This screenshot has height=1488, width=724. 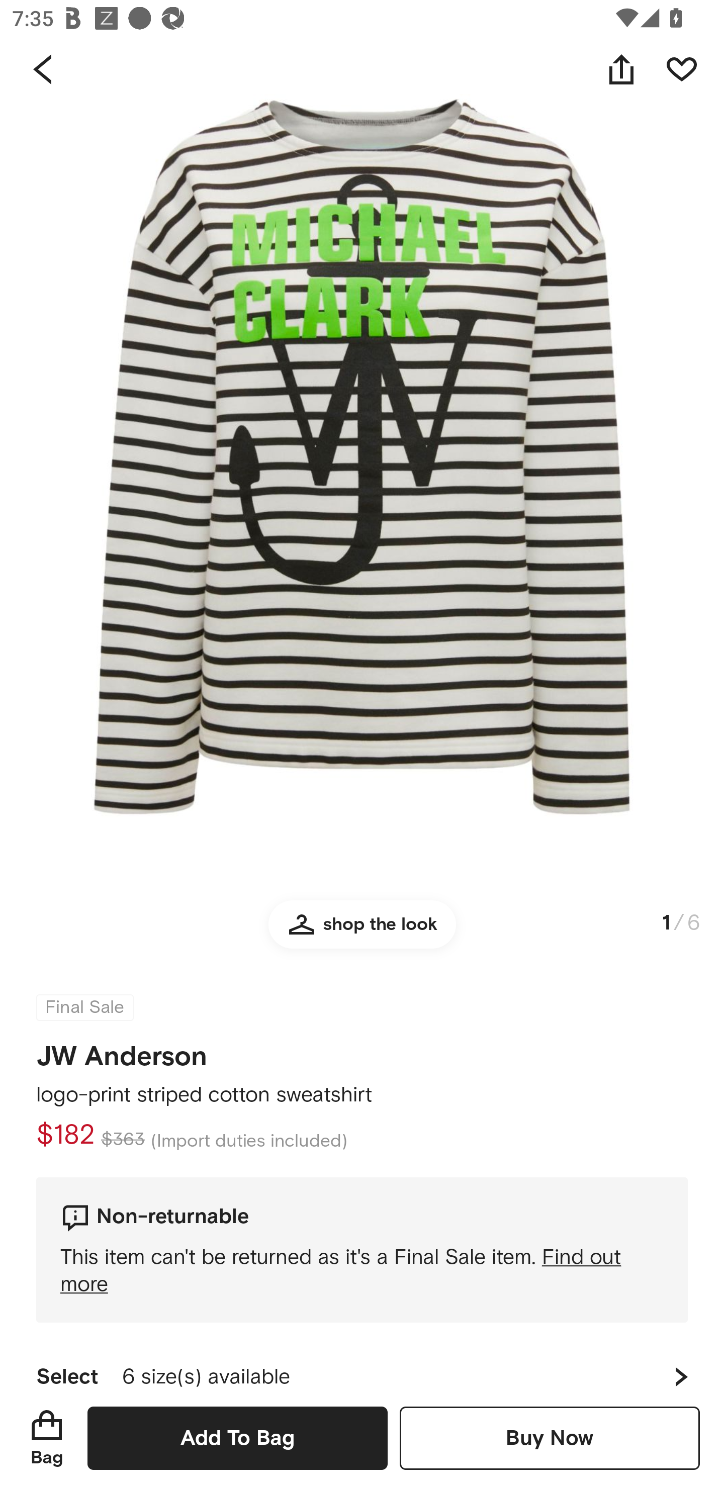 I want to click on shop the look, so click(x=362, y=932).